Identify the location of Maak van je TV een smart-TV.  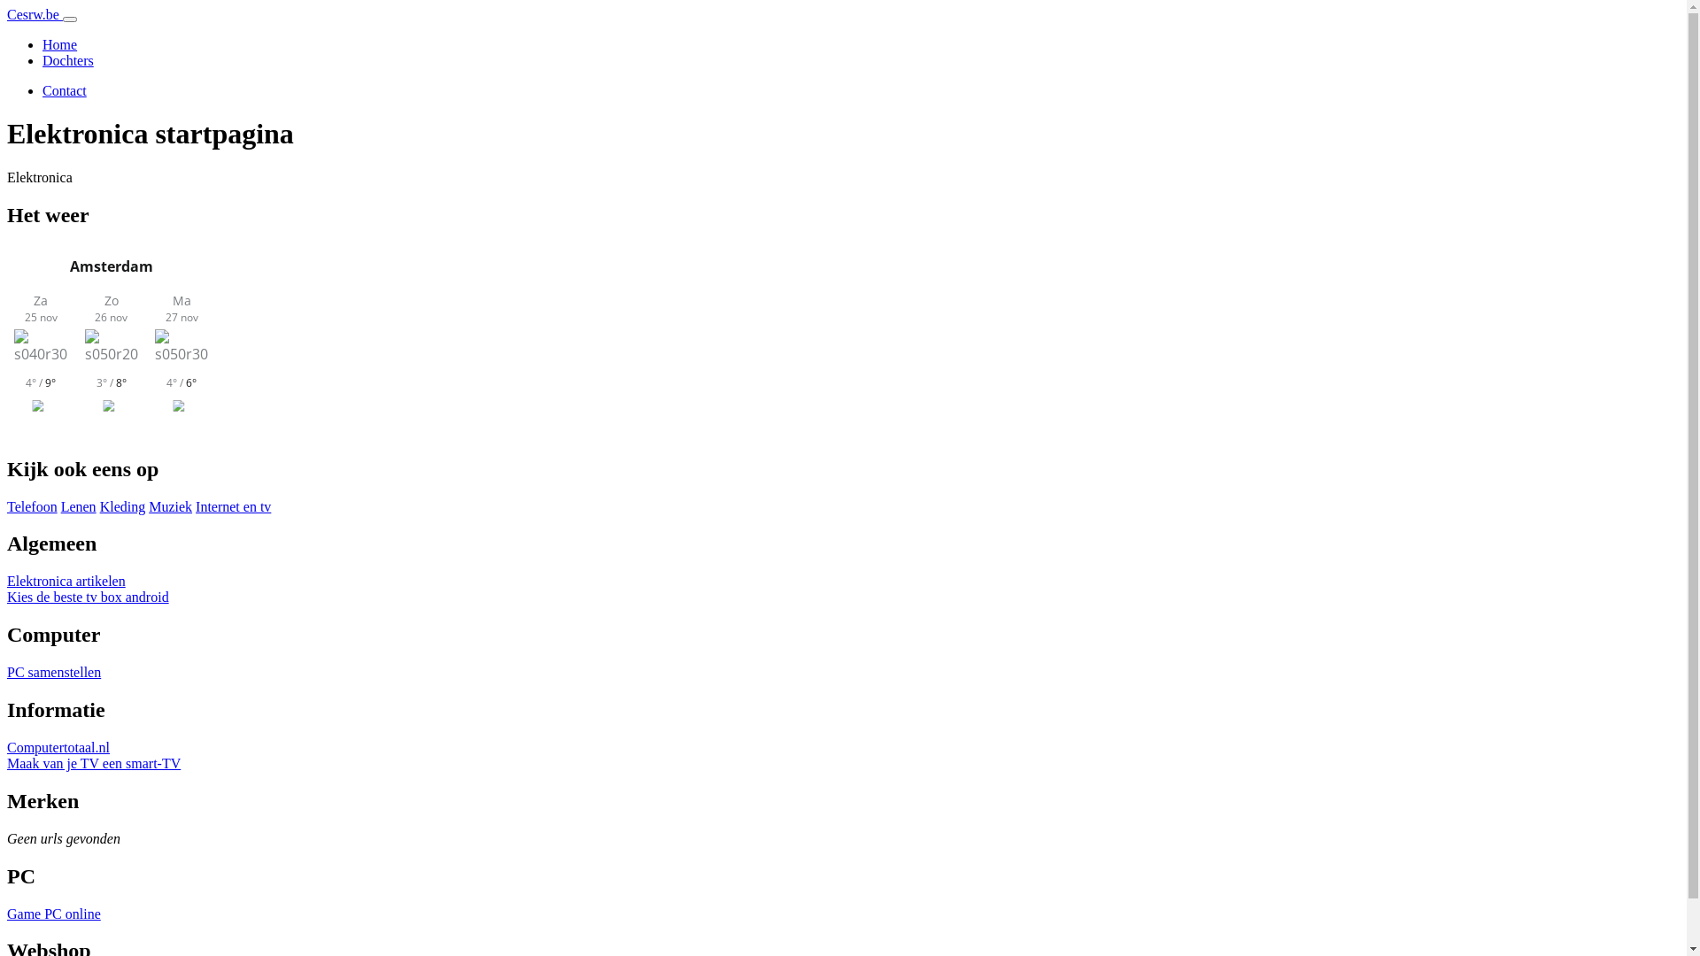
(94, 763).